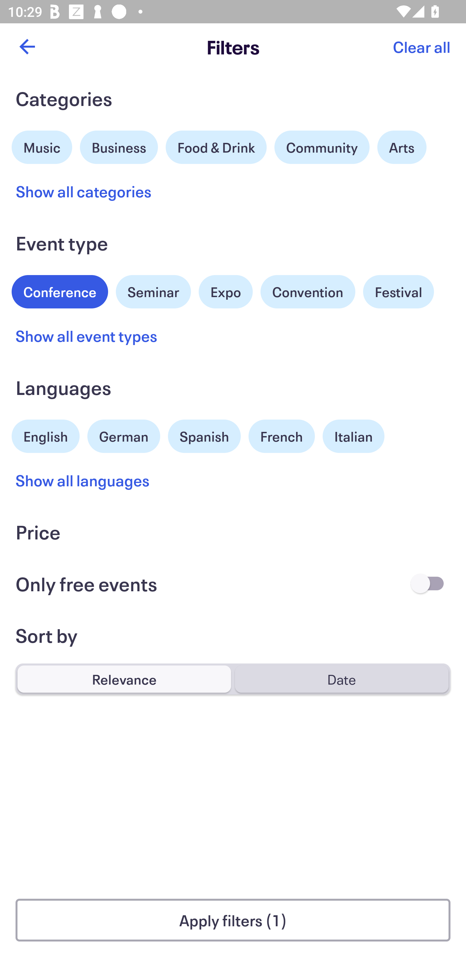  Describe the element at coordinates (402, 147) in the screenshot. I see `Arts` at that location.